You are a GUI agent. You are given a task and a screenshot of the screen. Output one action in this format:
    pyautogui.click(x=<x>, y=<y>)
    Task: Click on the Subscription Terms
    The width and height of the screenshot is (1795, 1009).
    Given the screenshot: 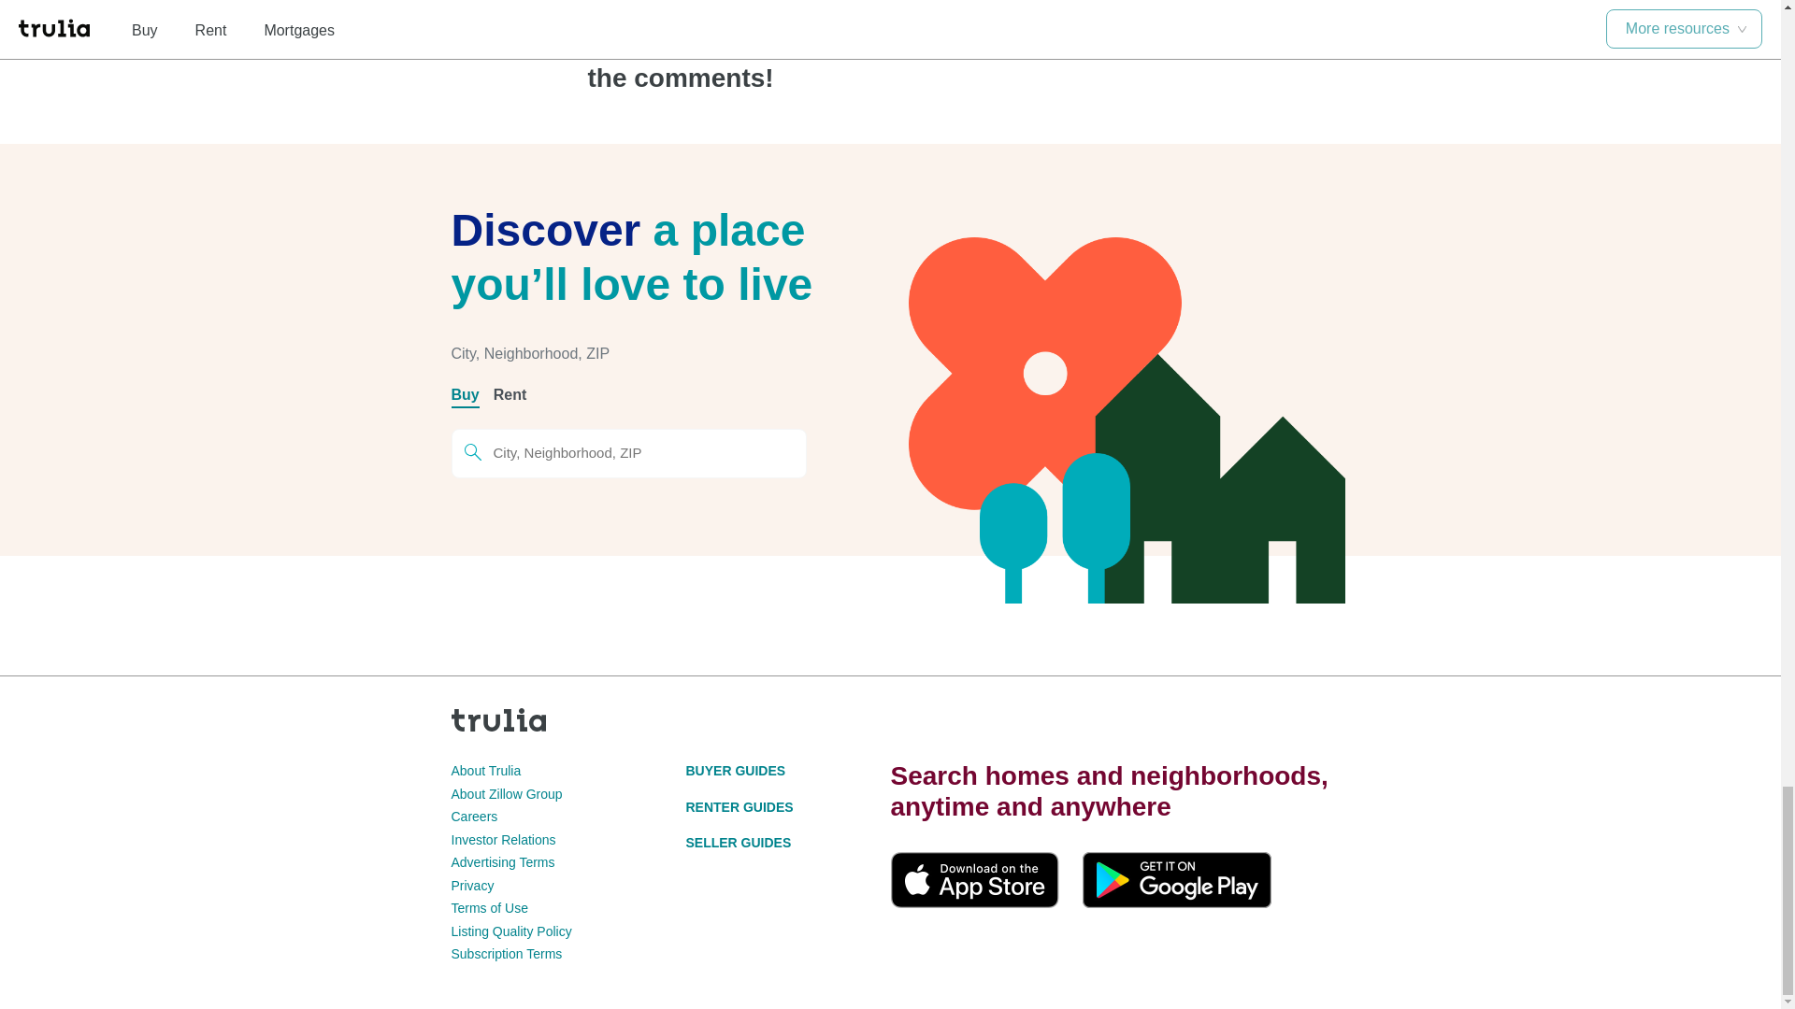 What is the action you would take?
    pyautogui.click(x=505, y=954)
    